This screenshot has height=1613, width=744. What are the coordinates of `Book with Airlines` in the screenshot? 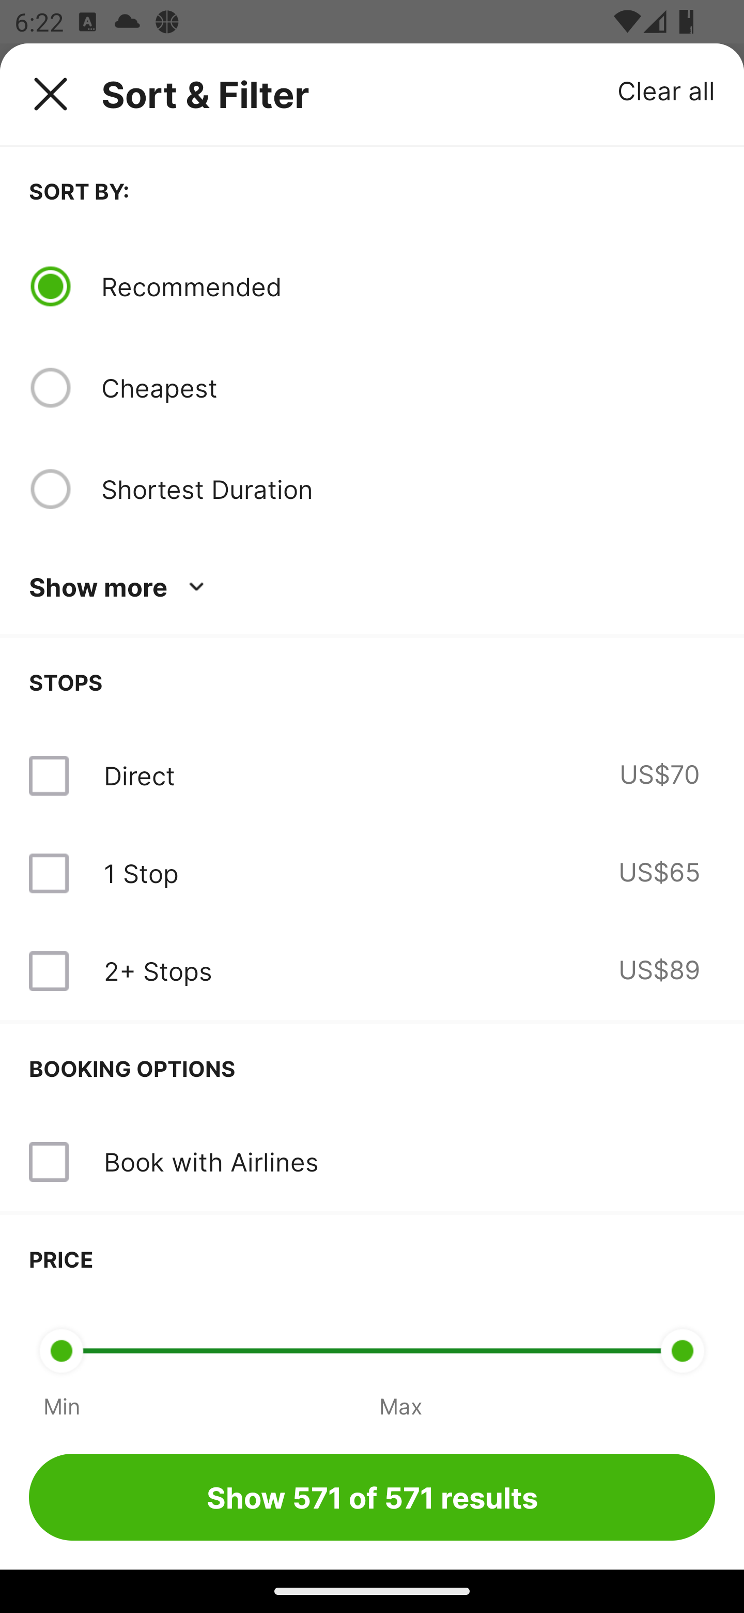 It's located at (372, 1162).